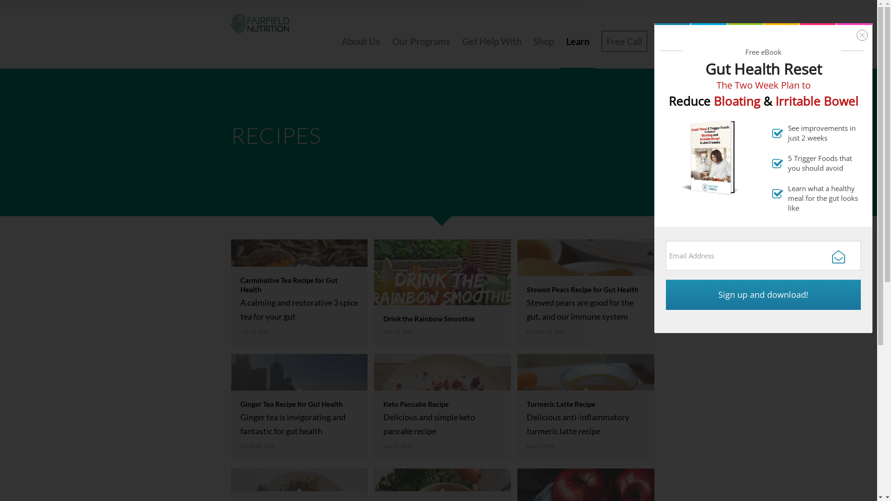  Describe the element at coordinates (624, 41) in the screenshot. I see `Free Call` at that location.